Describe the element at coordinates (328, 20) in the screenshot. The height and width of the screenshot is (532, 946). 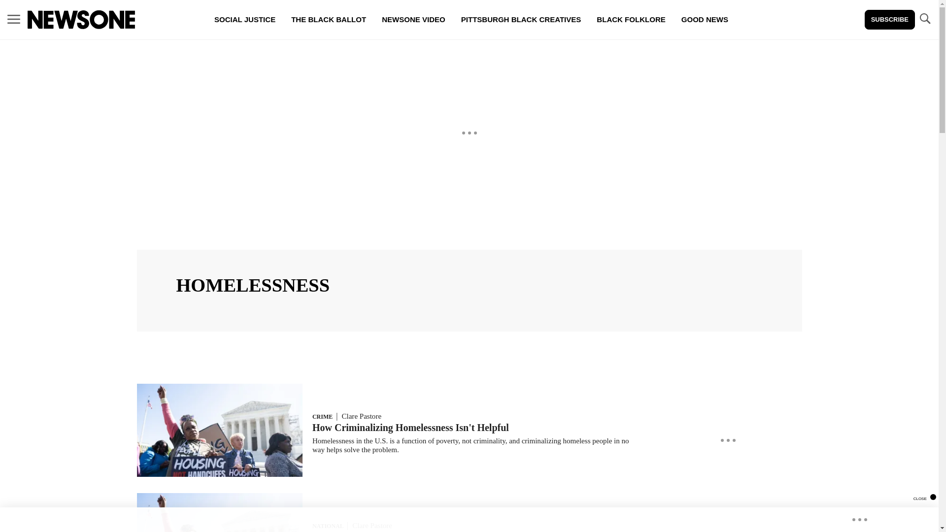
I see `THE BLACK BALLOT` at that location.